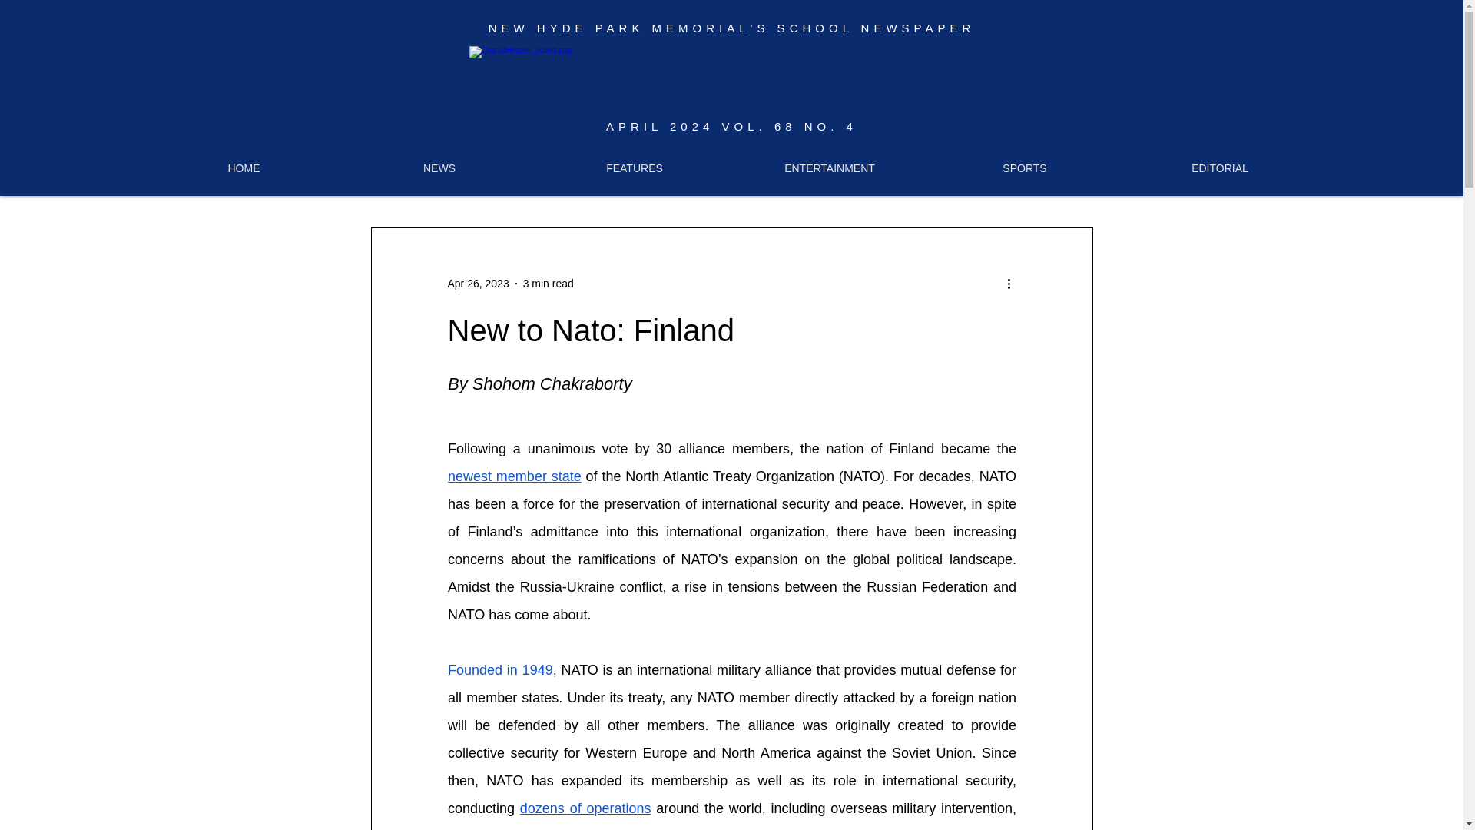 The width and height of the screenshot is (1475, 830). What do you see at coordinates (549, 282) in the screenshot?
I see `3 min read` at bounding box center [549, 282].